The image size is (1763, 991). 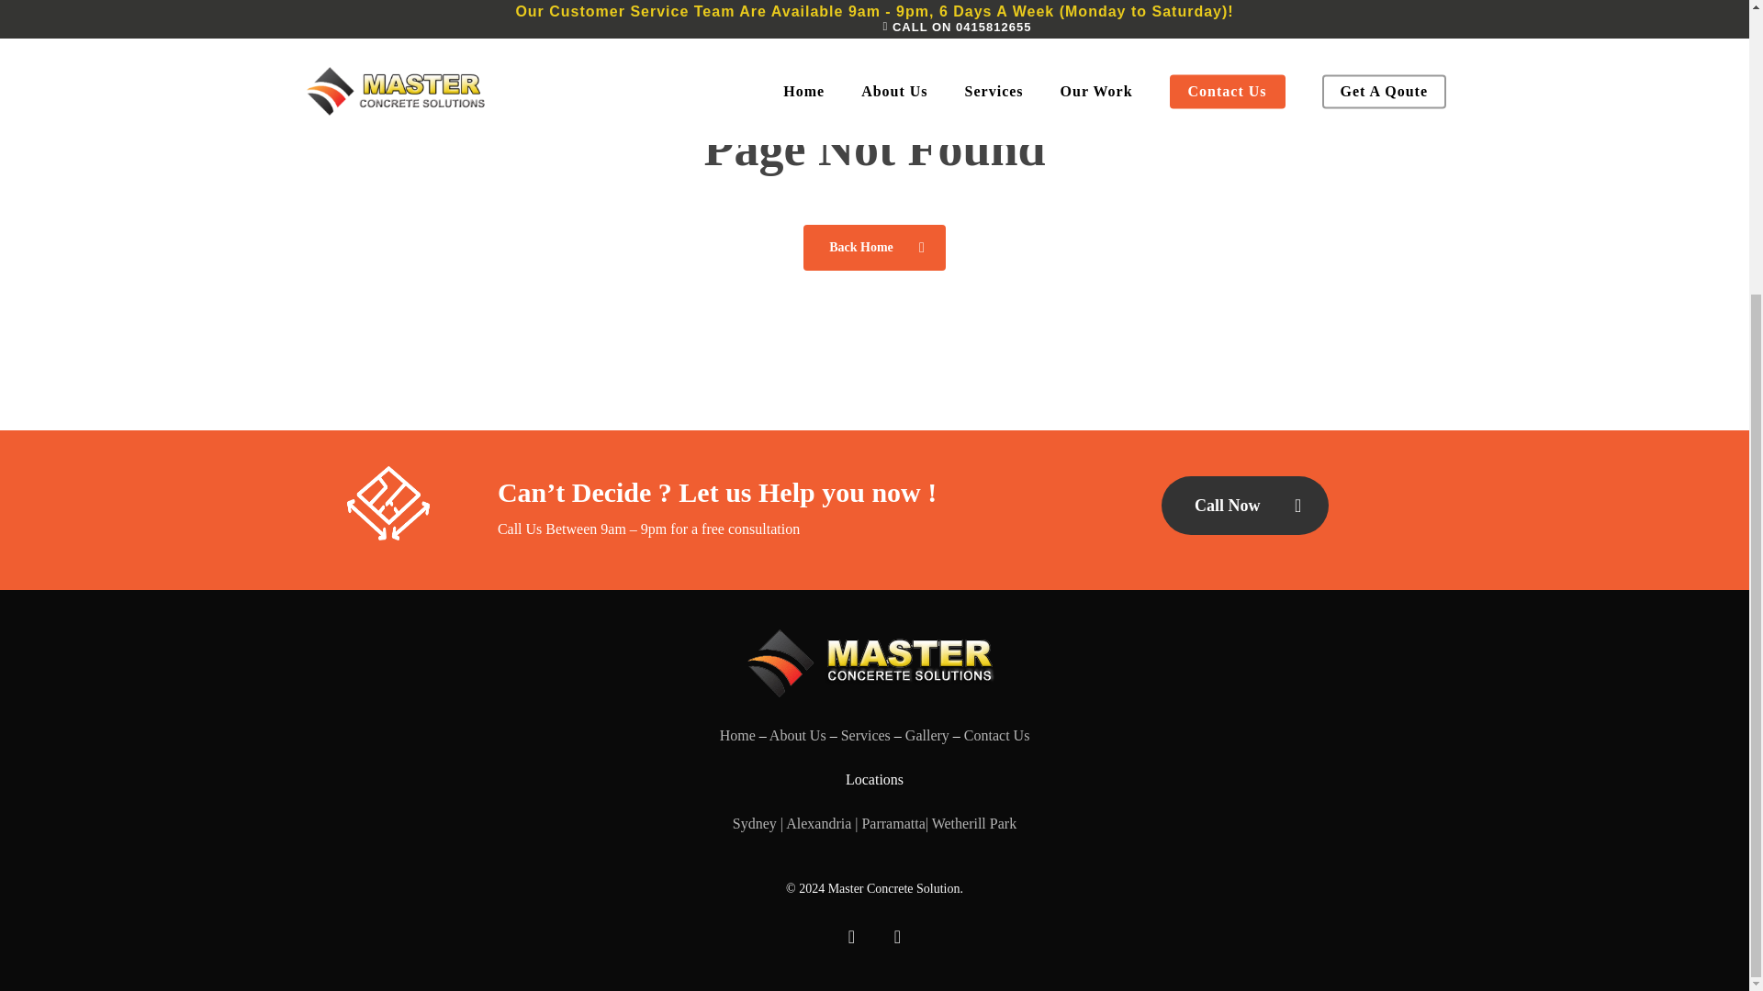 I want to click on Parramatta, so click(x=893, y=823).